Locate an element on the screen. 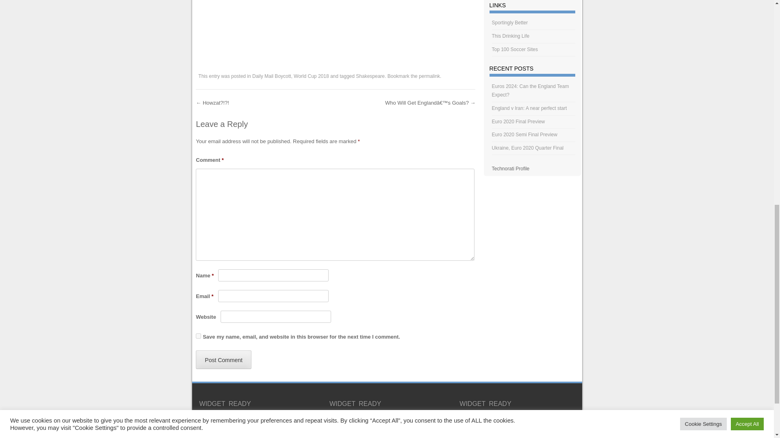  This Drinking Life is located at coordinates (511, 36).